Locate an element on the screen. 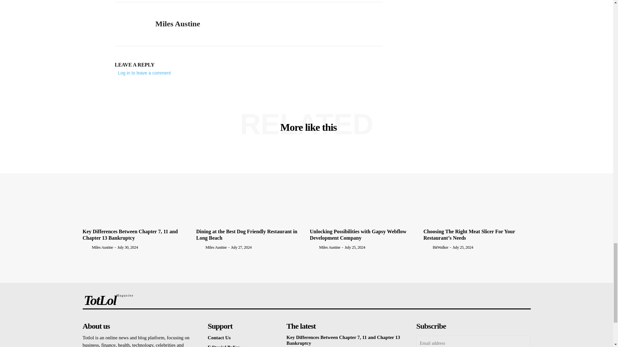 The height and width of the screenshot is (347, 618). Miles Austine is located at coordinates (130, 24).